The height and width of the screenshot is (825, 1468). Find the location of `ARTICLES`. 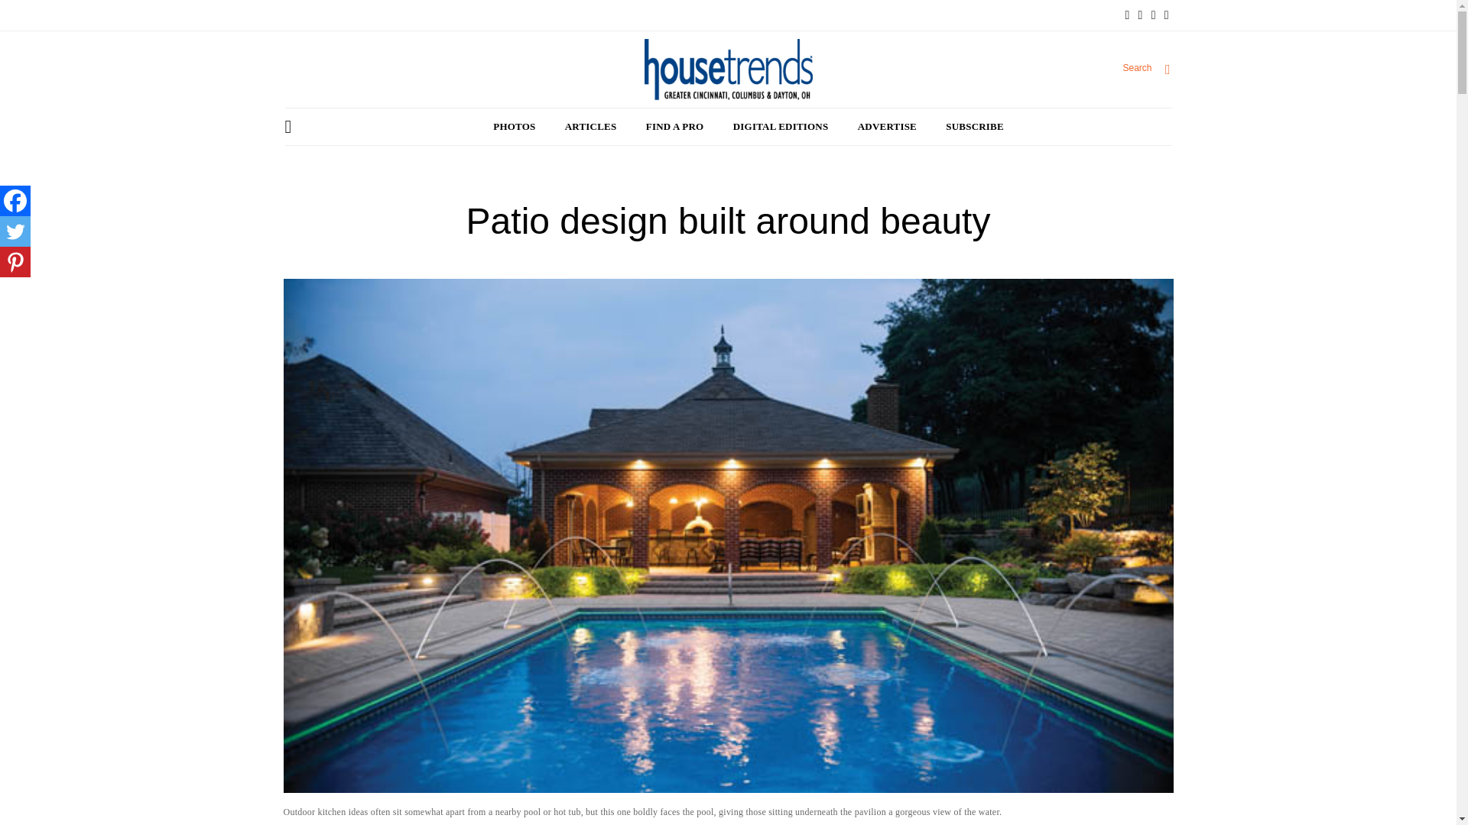

ARTICLES is located at coordinates (590, 127).